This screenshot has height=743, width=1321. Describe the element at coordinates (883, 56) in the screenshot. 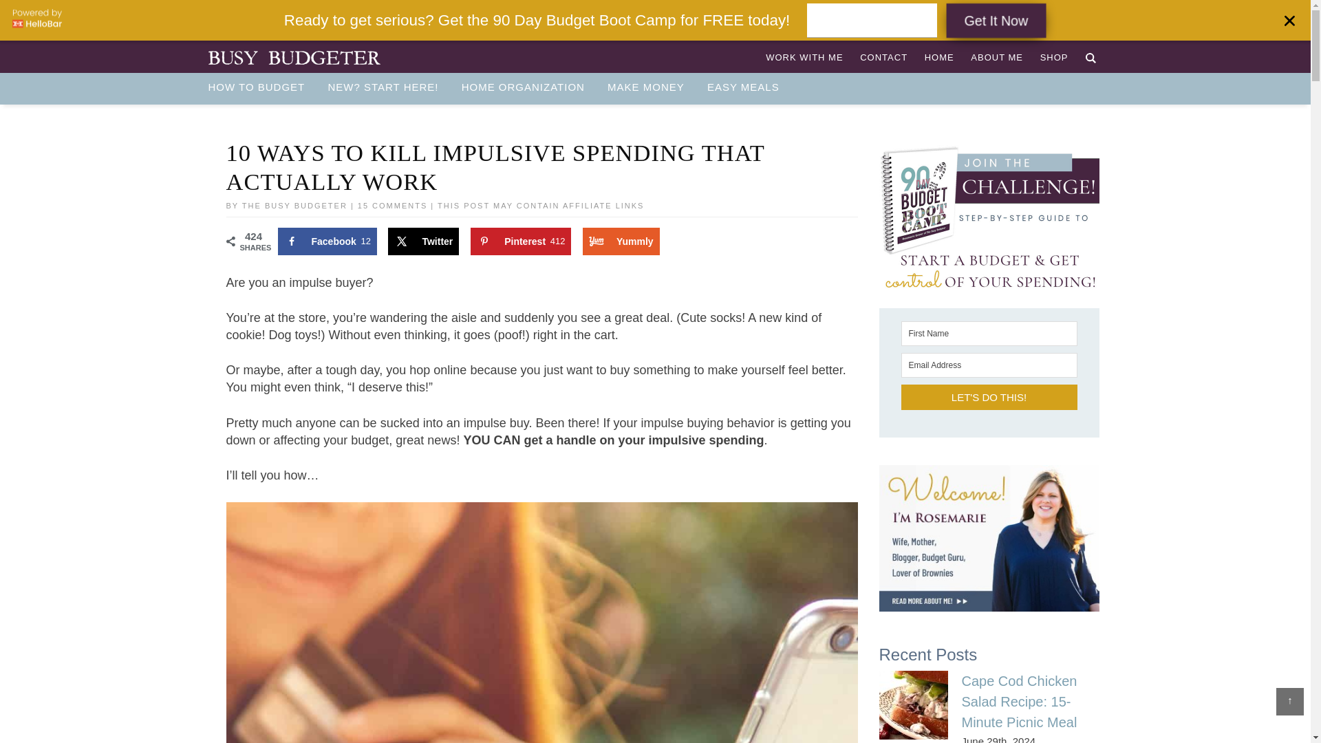

I see `CONTACT` at that location.